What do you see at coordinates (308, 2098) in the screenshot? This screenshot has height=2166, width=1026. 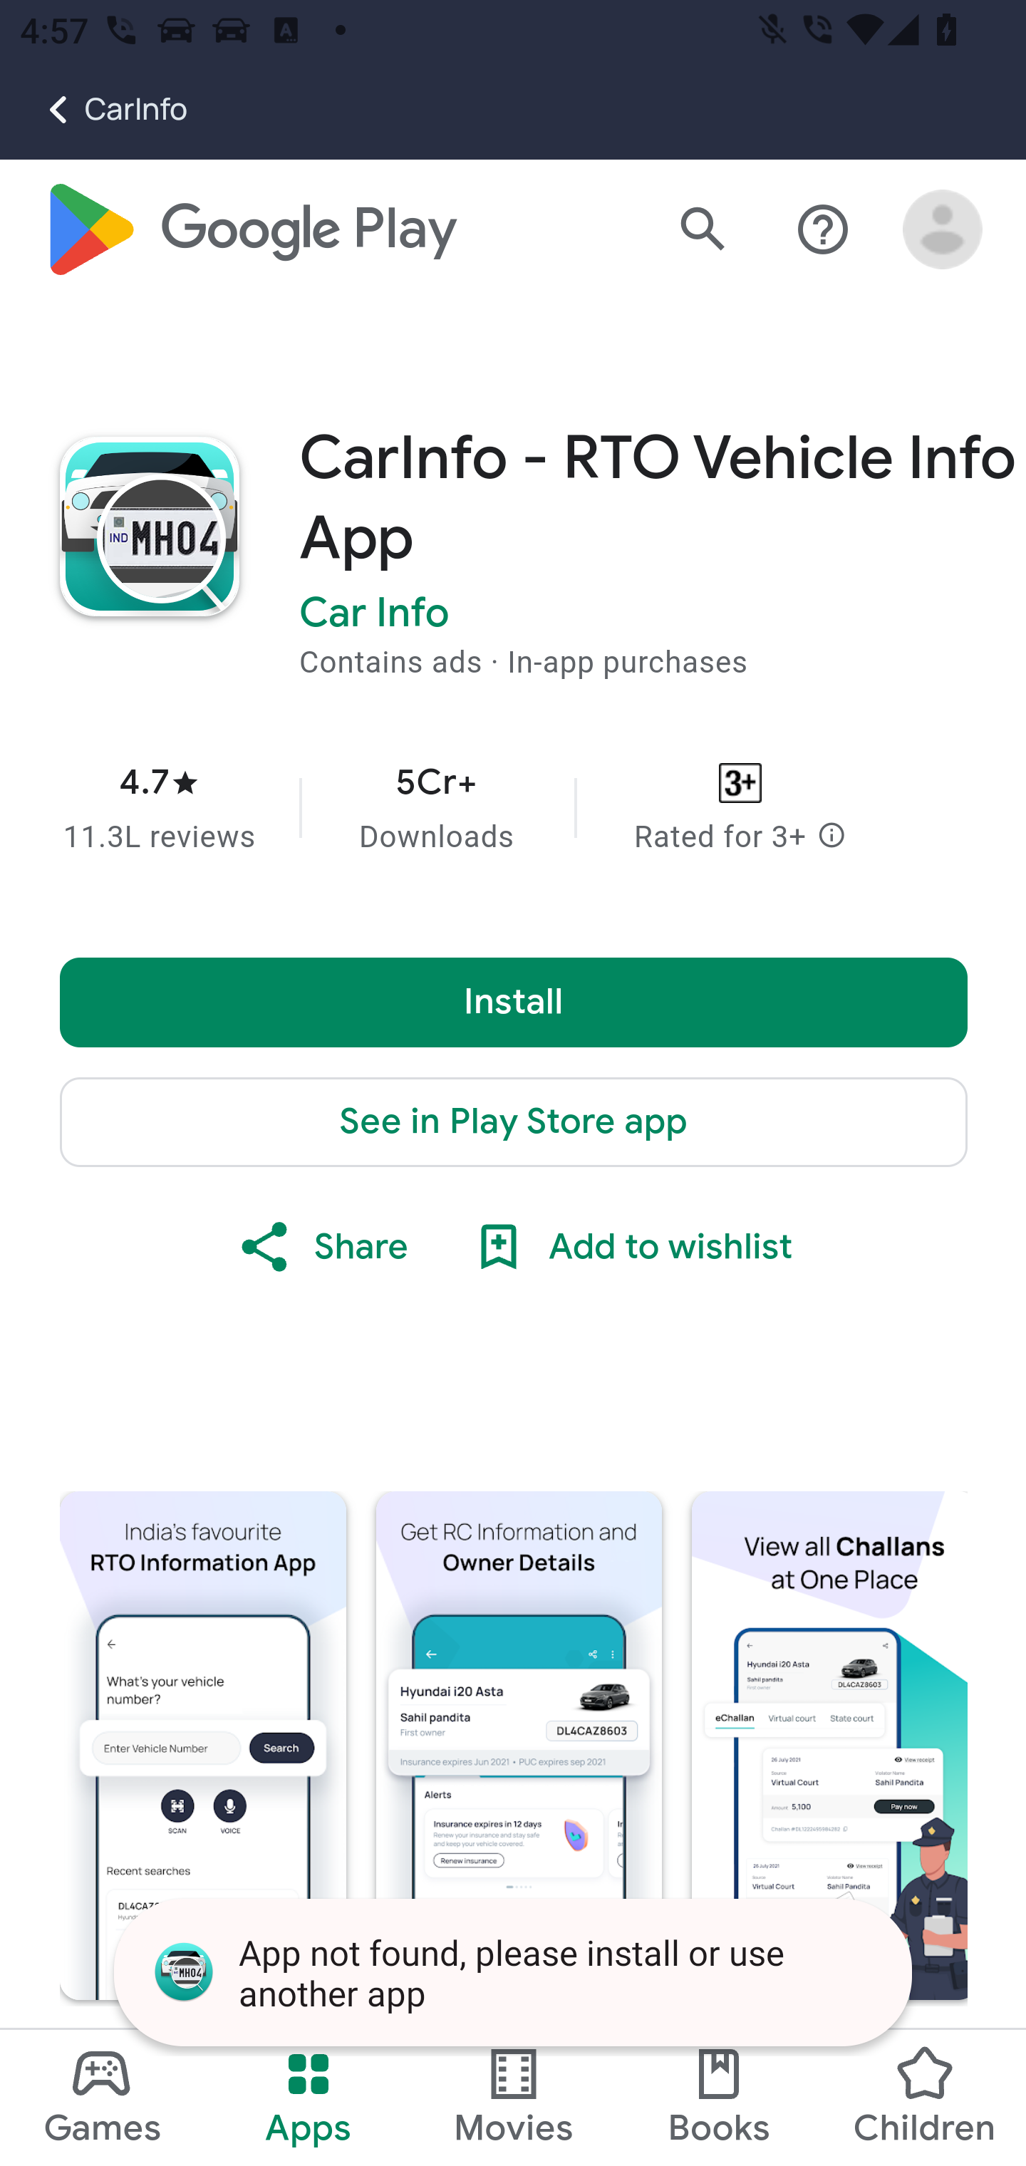 I see `Apps` at bounding box center [308, 2098].